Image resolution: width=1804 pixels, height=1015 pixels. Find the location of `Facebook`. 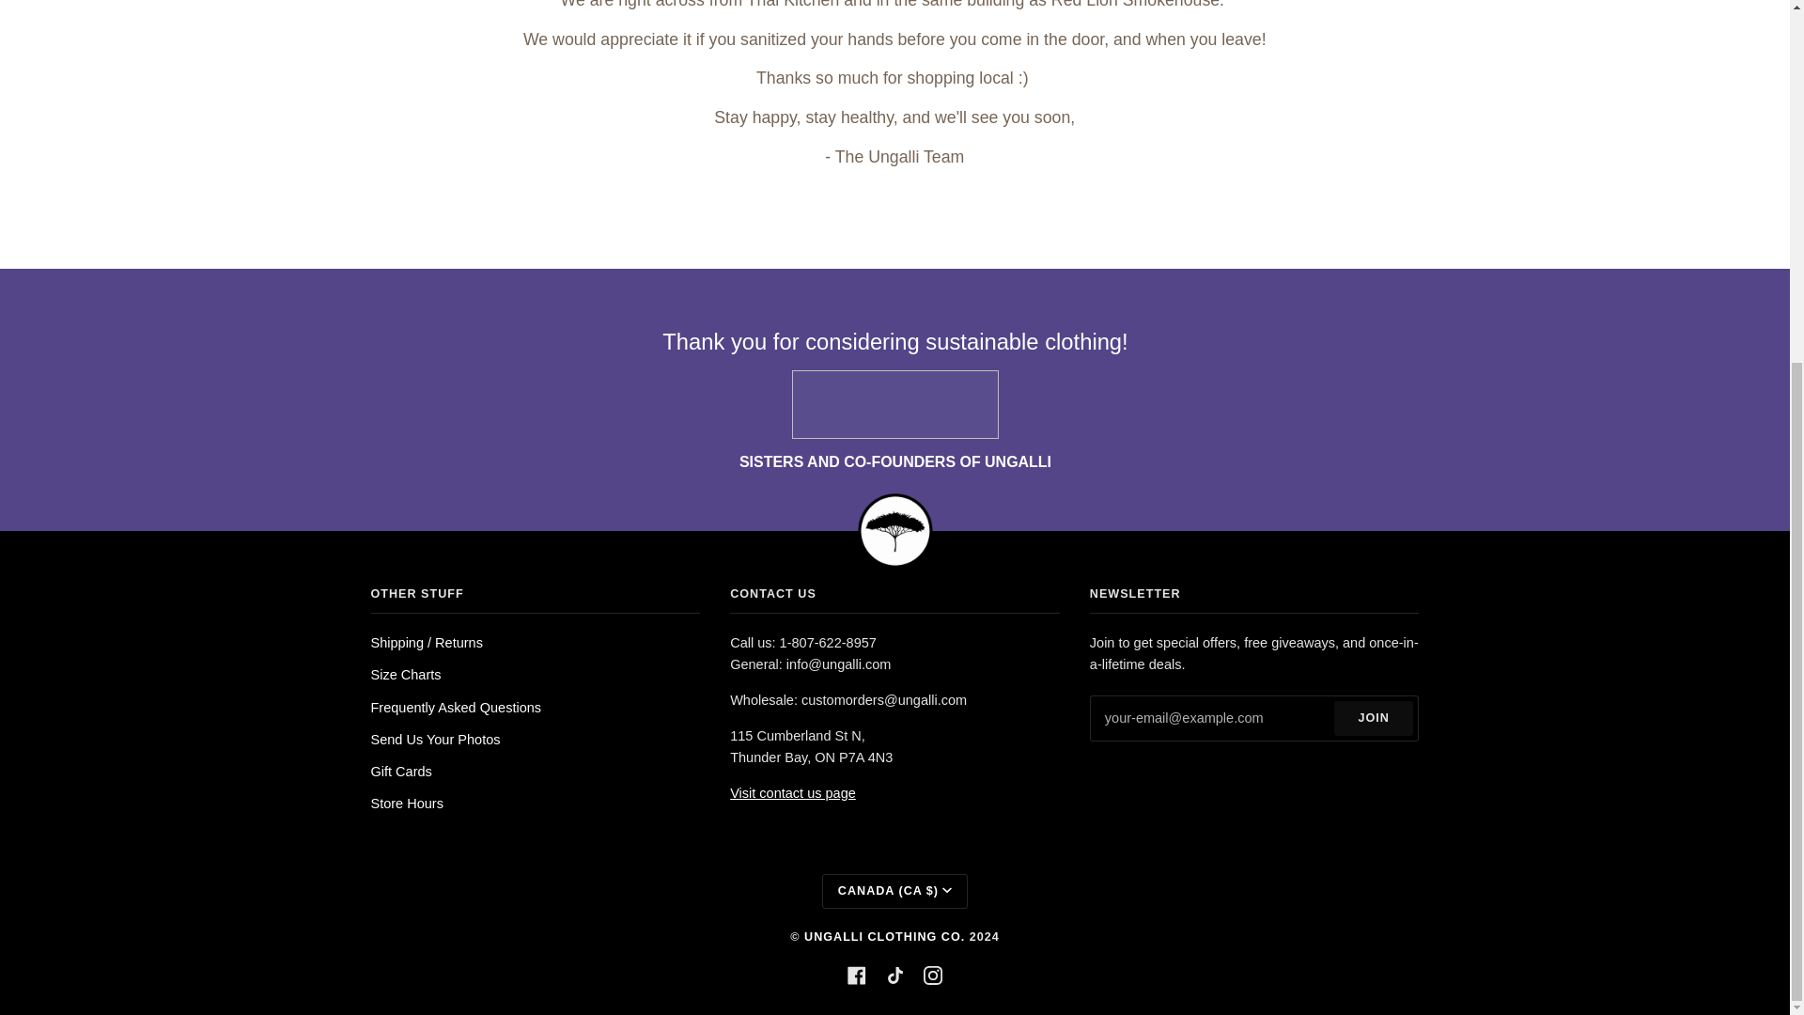

Facebook is located at coordinates (857, 976).